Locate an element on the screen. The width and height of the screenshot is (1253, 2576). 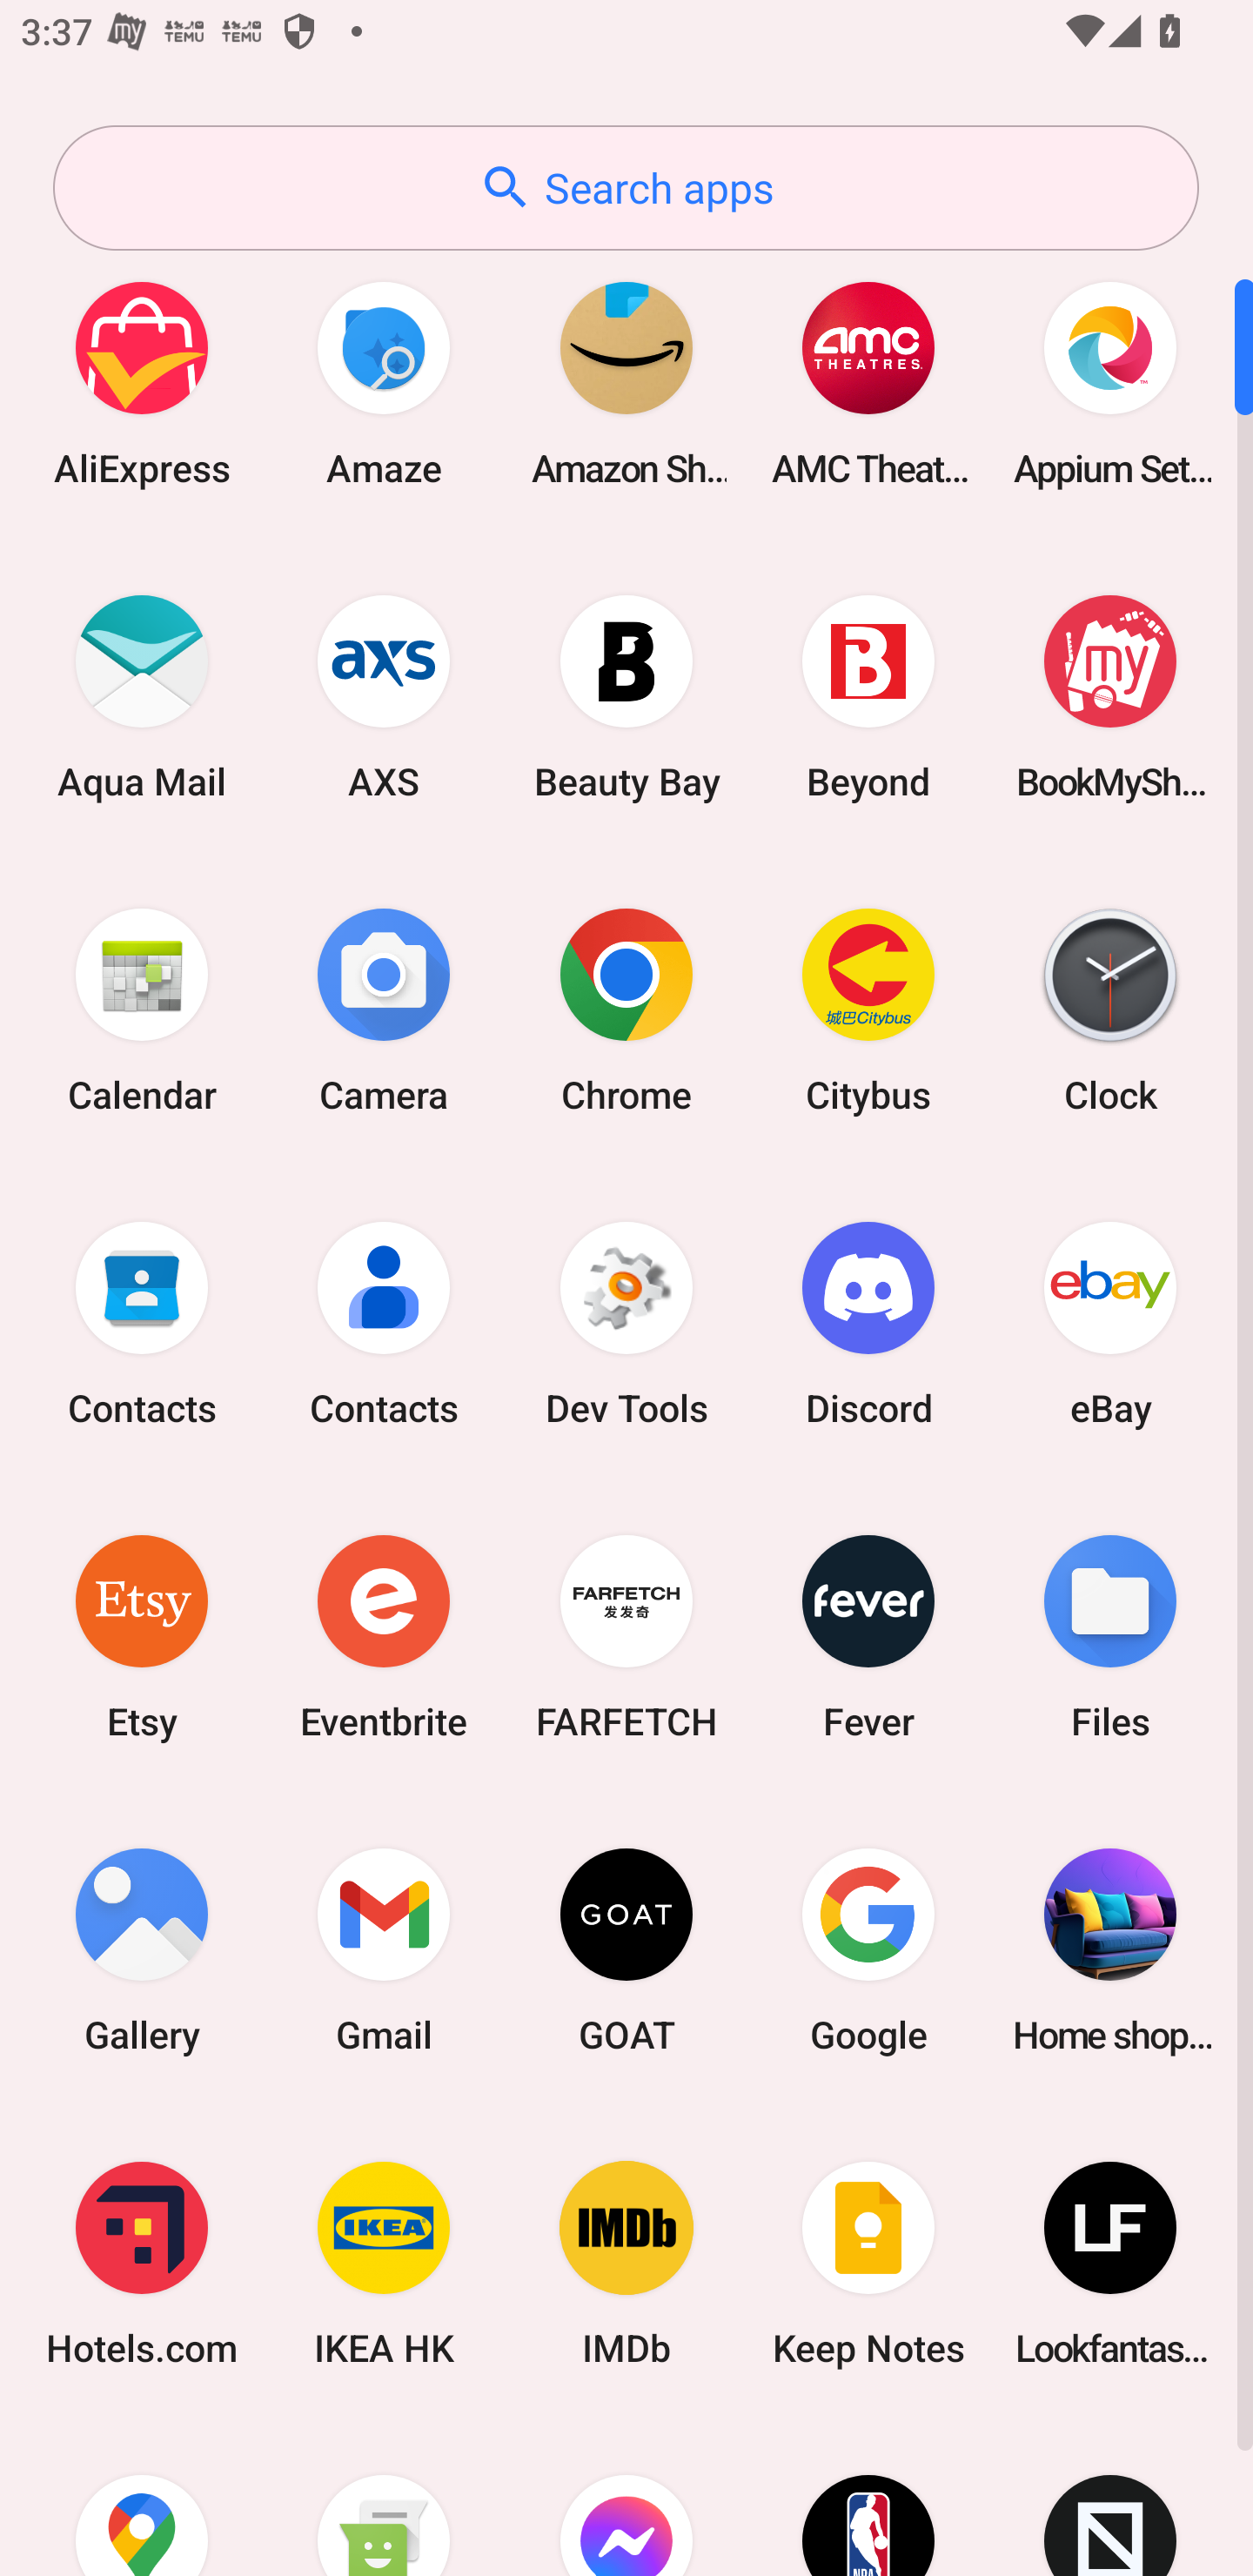
Discord is located at coordinates (868, 1323).